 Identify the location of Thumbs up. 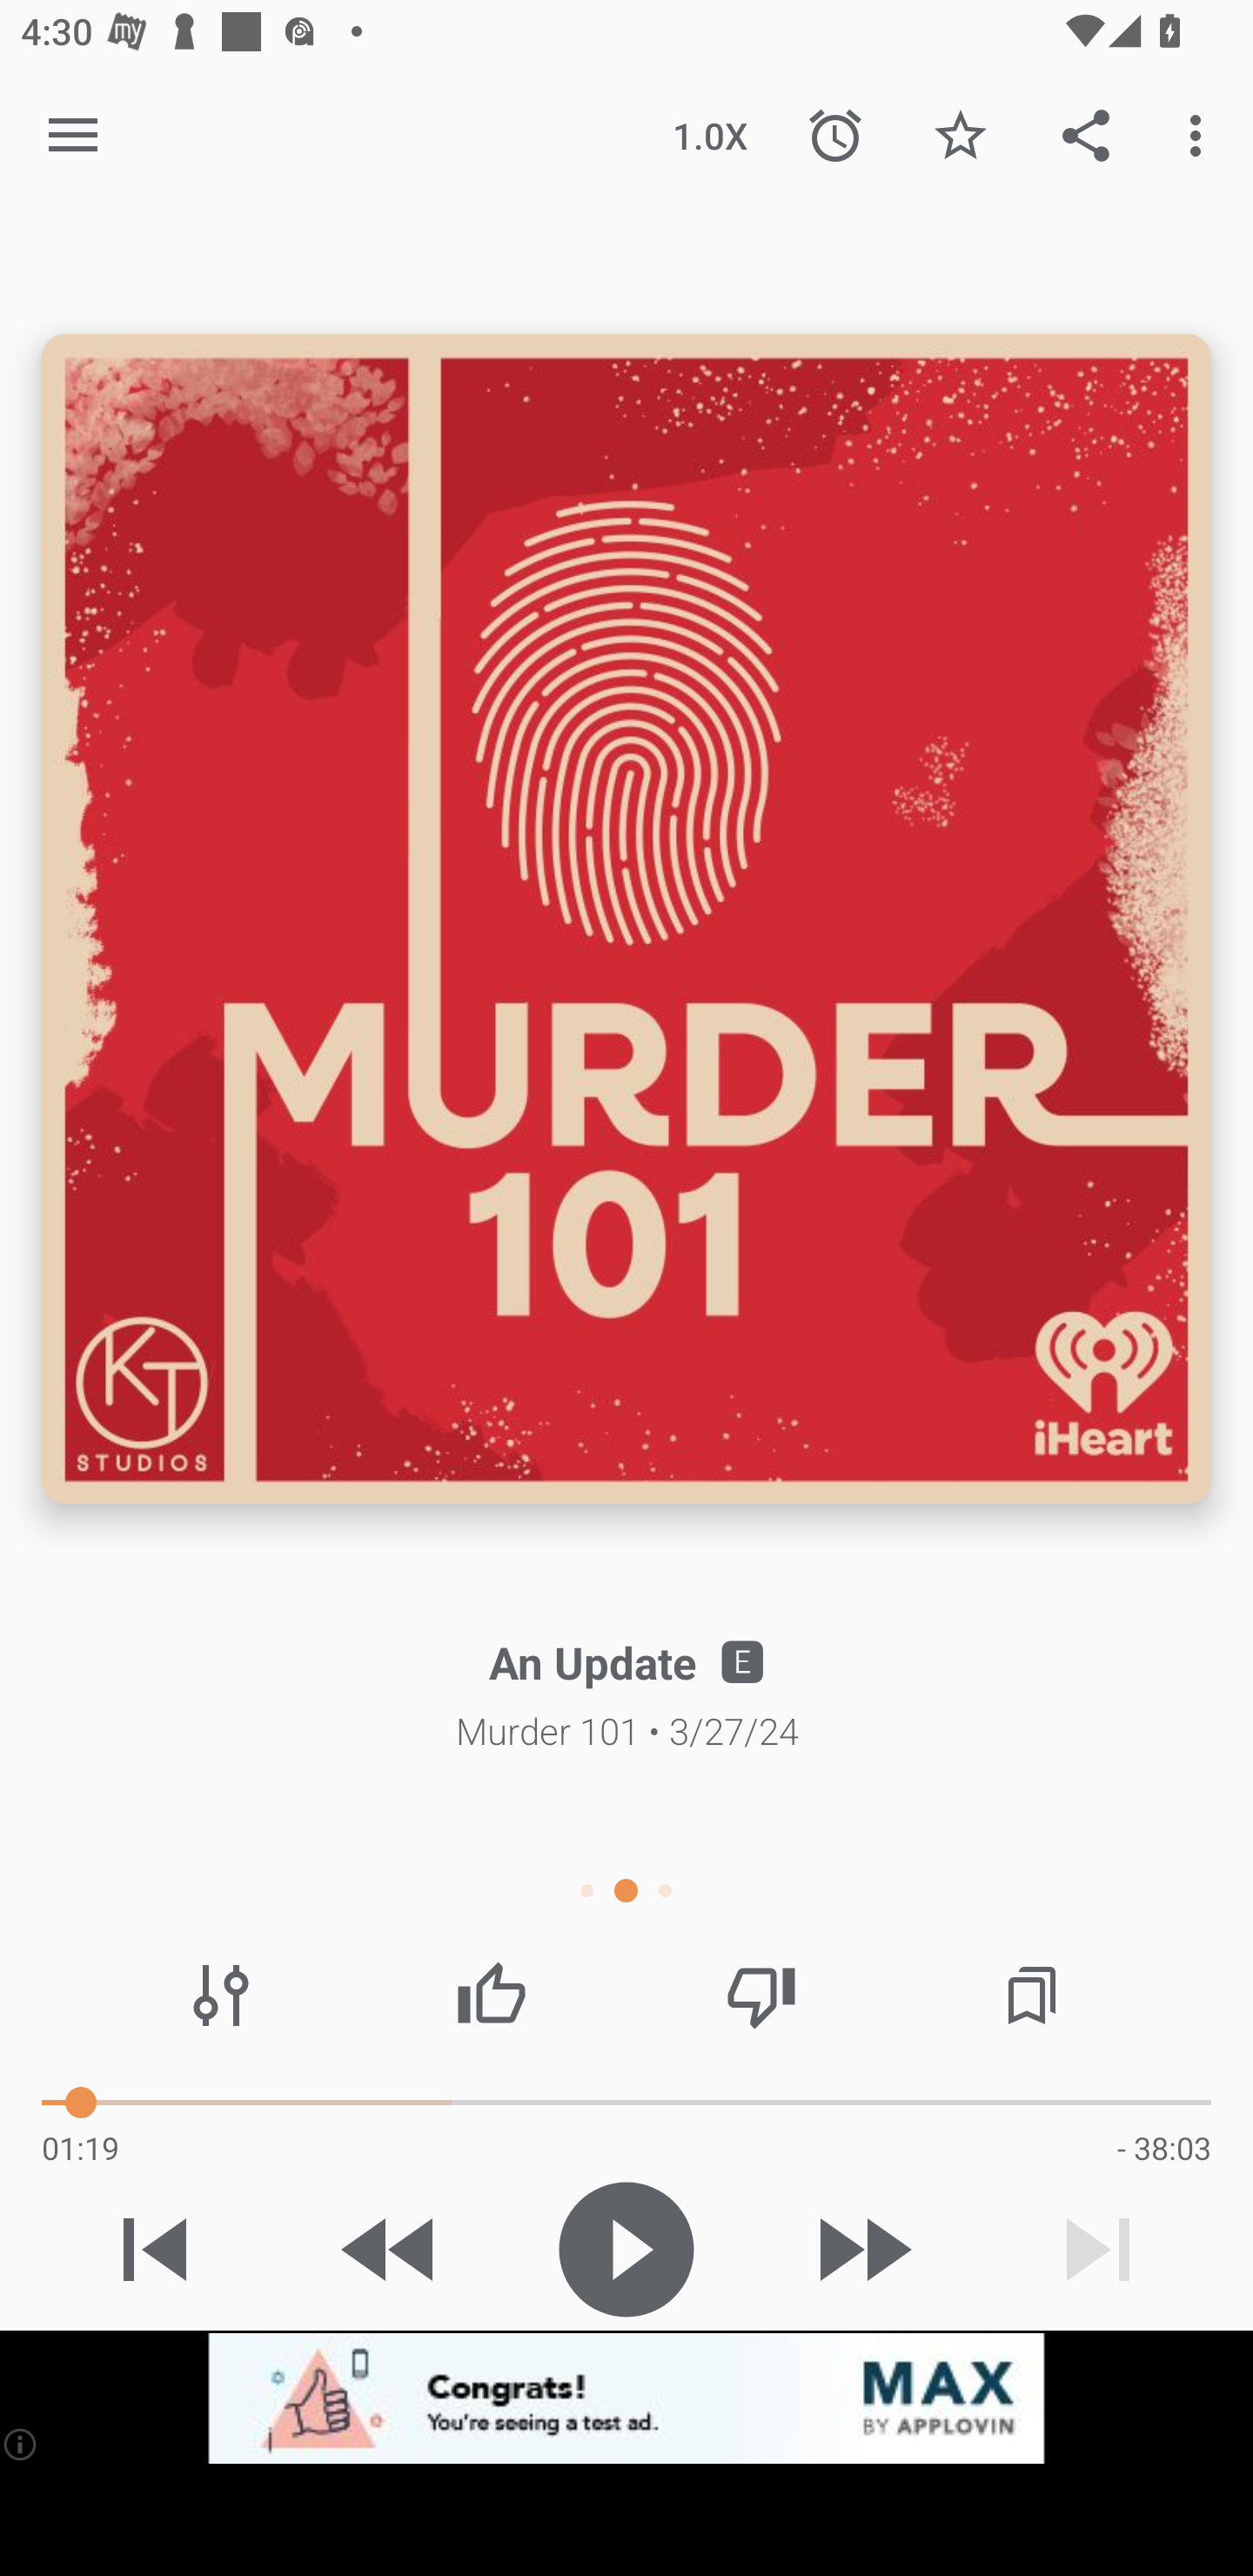
(491, 1995).